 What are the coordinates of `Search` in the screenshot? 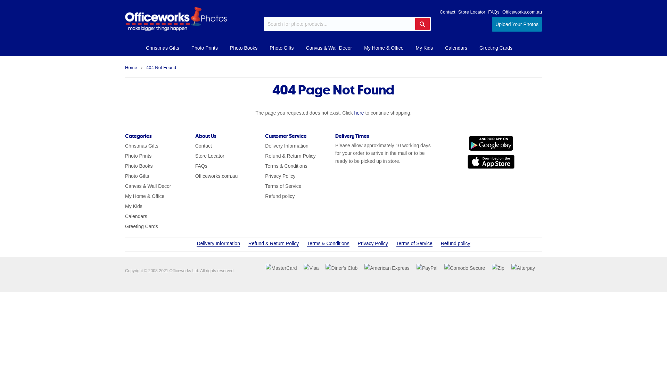 It's located at (422, 24).